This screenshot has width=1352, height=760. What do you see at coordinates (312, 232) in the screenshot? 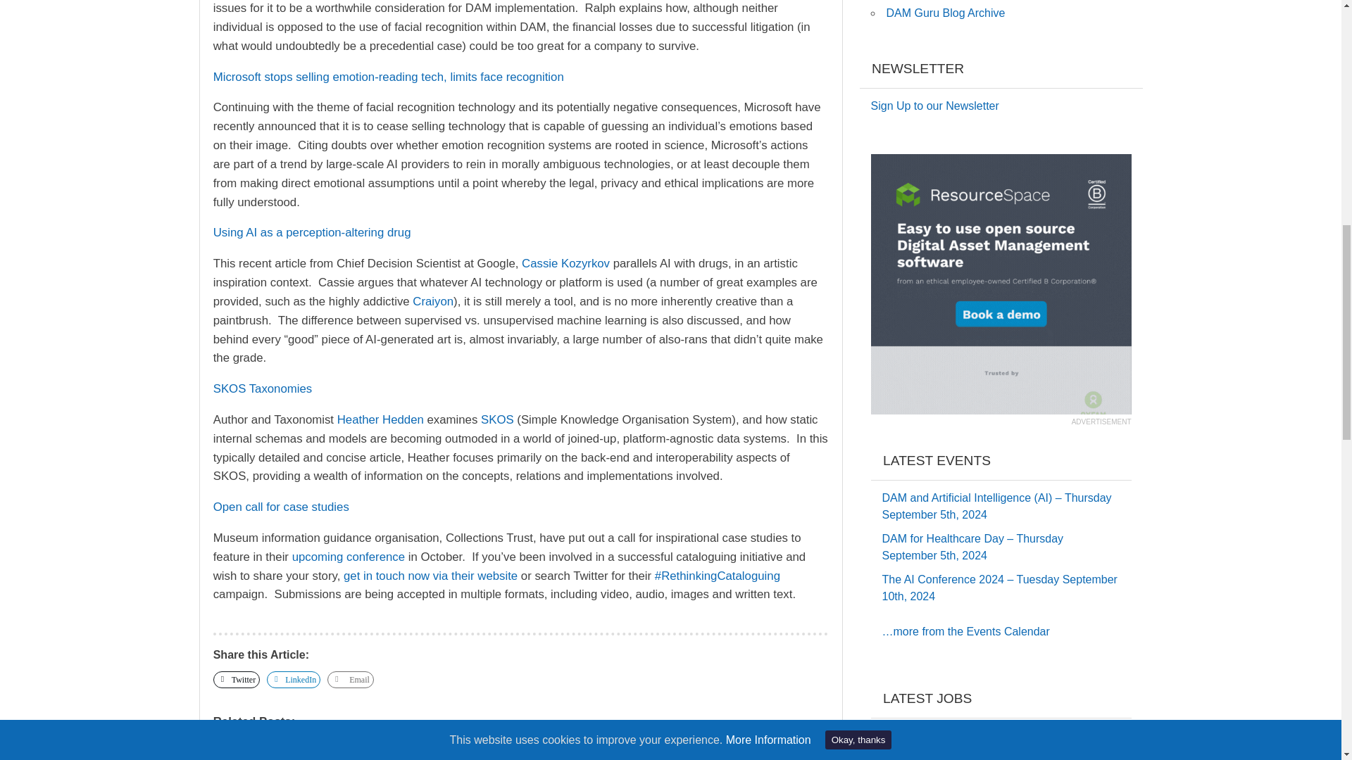
I see `Using AI as a perception-altering drug` at bounding box center [312, 232].